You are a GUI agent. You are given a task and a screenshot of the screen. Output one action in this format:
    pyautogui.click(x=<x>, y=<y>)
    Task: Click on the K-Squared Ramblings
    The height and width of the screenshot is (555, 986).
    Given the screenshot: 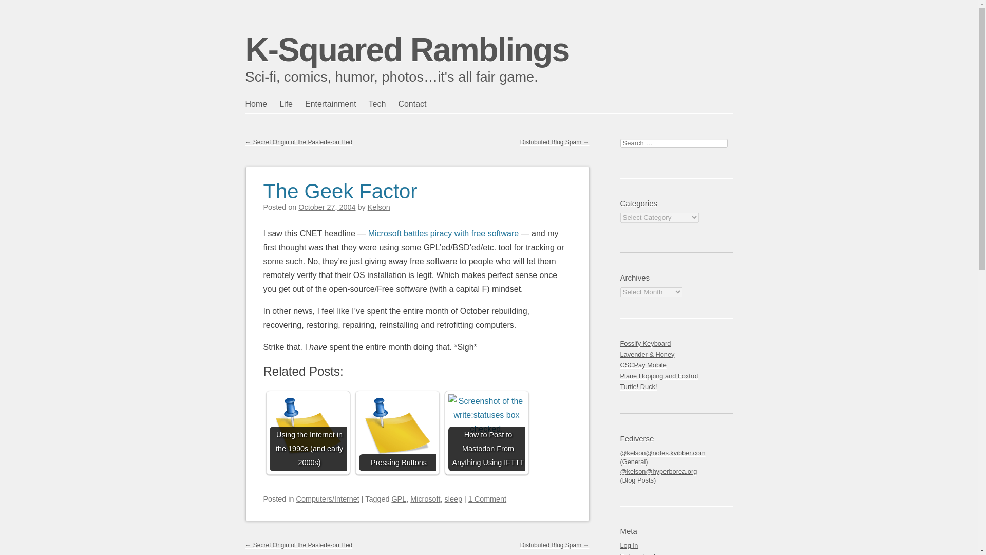 What is the action you would take?
    pyautogui.click(x=408, y=49)
    